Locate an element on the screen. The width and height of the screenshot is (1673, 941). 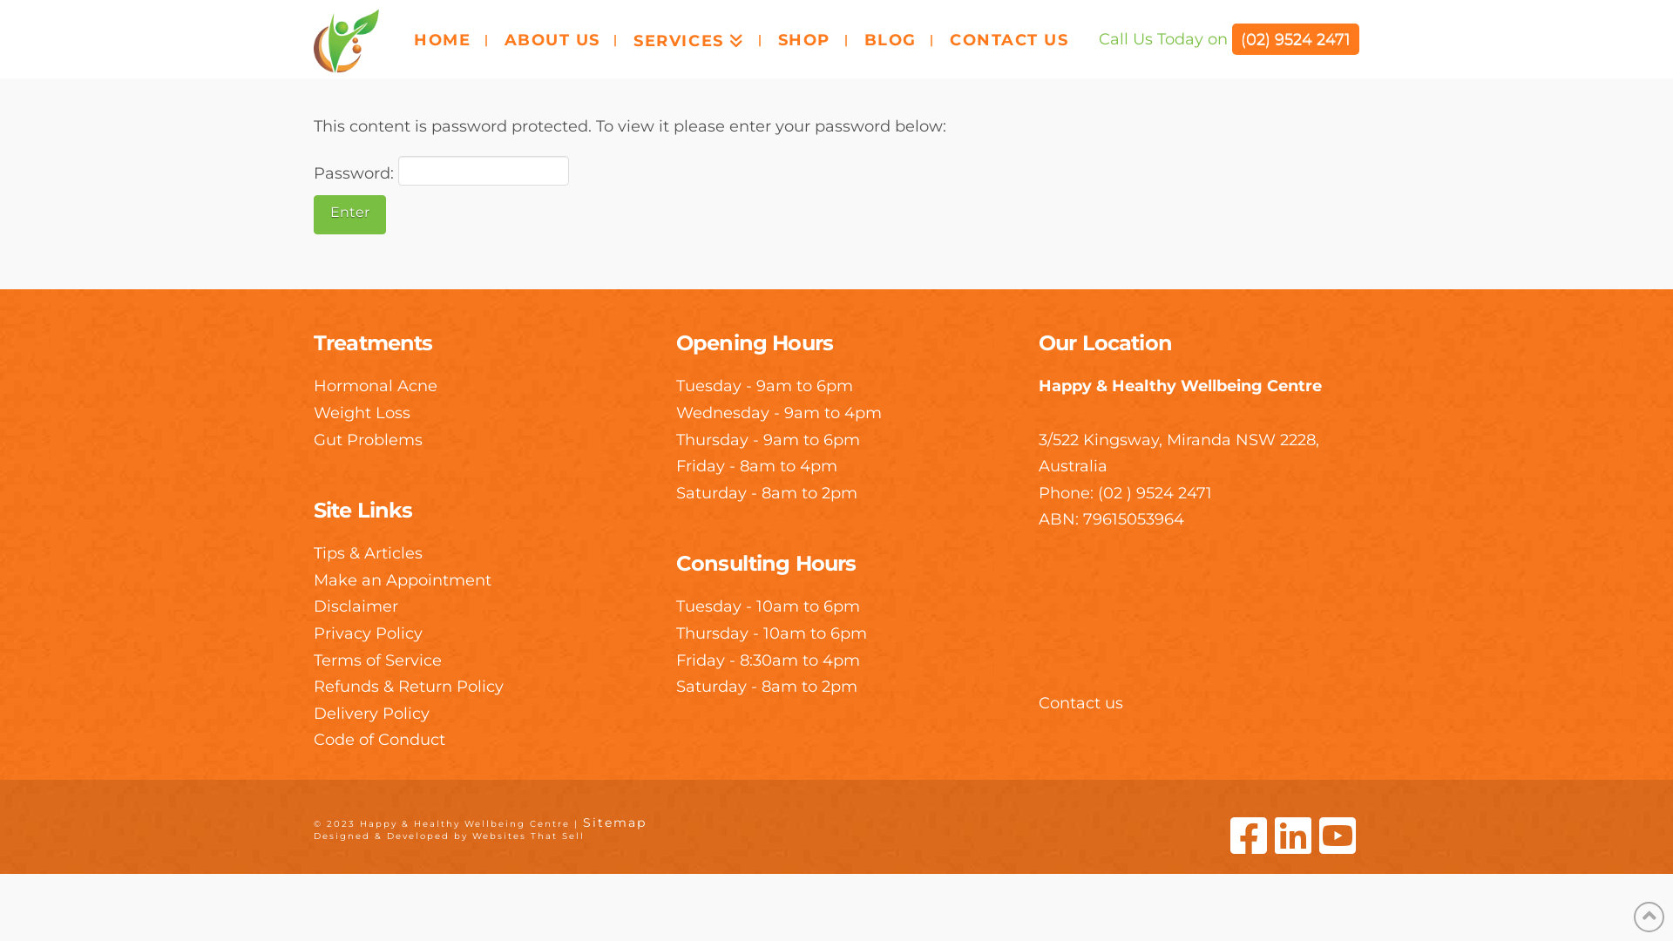
Disclaimer is located at coordinates (356, 606).